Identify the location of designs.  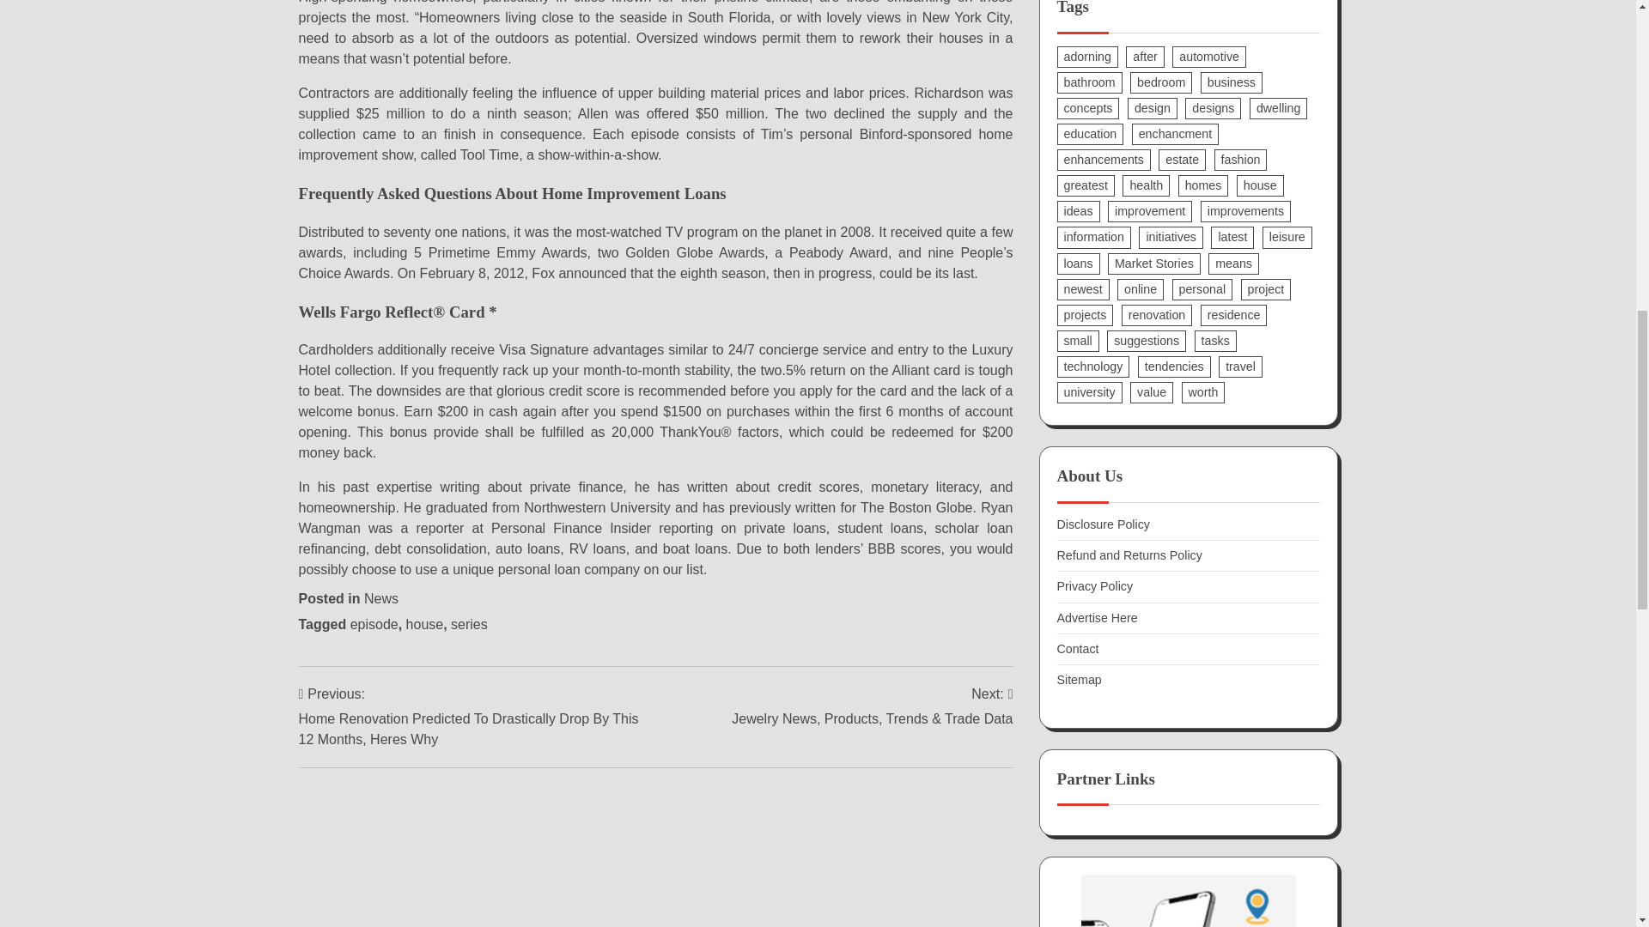
(1213, 108).